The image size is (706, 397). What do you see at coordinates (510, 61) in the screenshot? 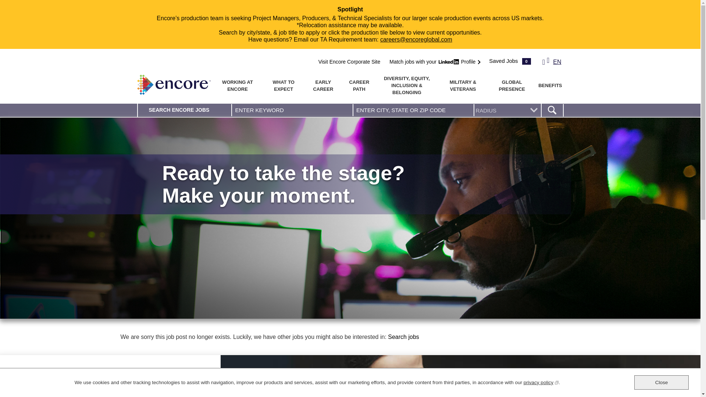
I see `Saved Jobs 0` at bounding box center [510, 61].